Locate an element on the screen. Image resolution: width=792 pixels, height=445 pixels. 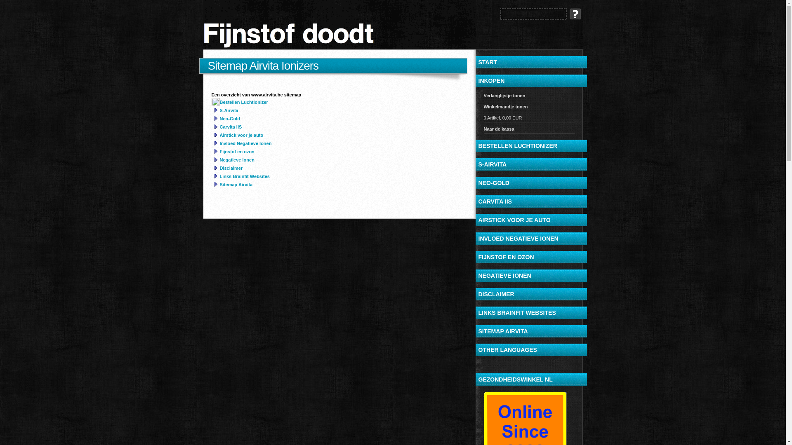
FIJNSTOF EN OZON is located at coordinates (531, 257).